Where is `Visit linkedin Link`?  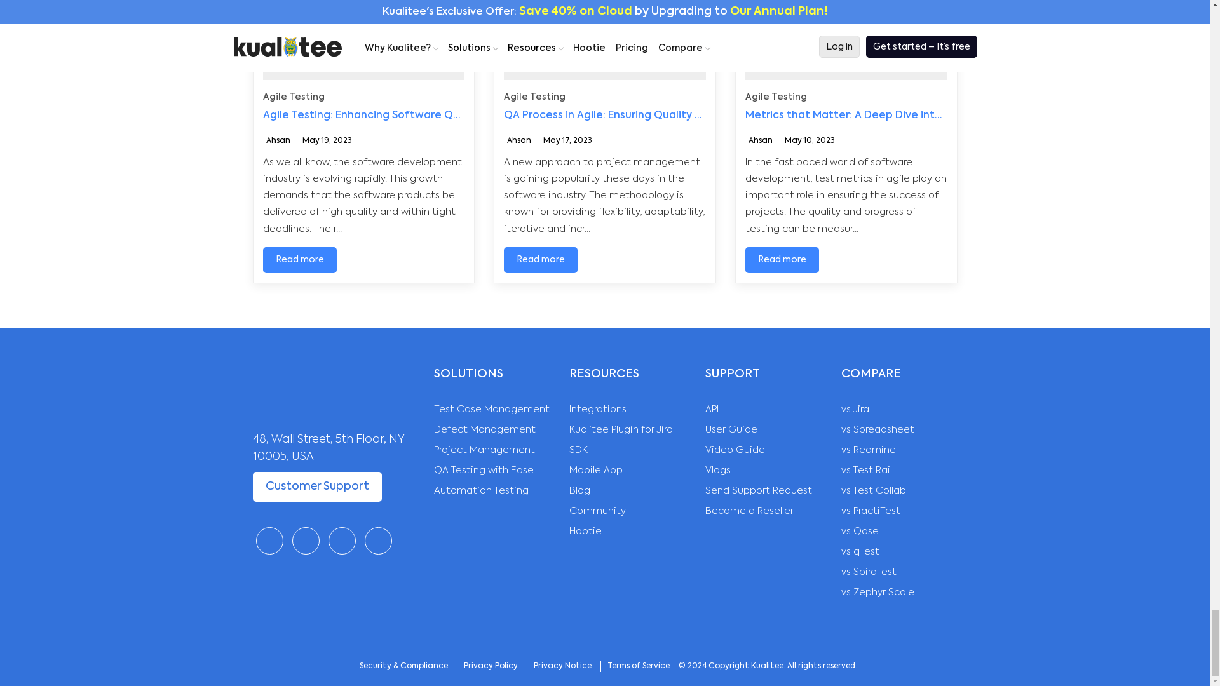 Visit linkedin Link is located at coordinates (341, 541).